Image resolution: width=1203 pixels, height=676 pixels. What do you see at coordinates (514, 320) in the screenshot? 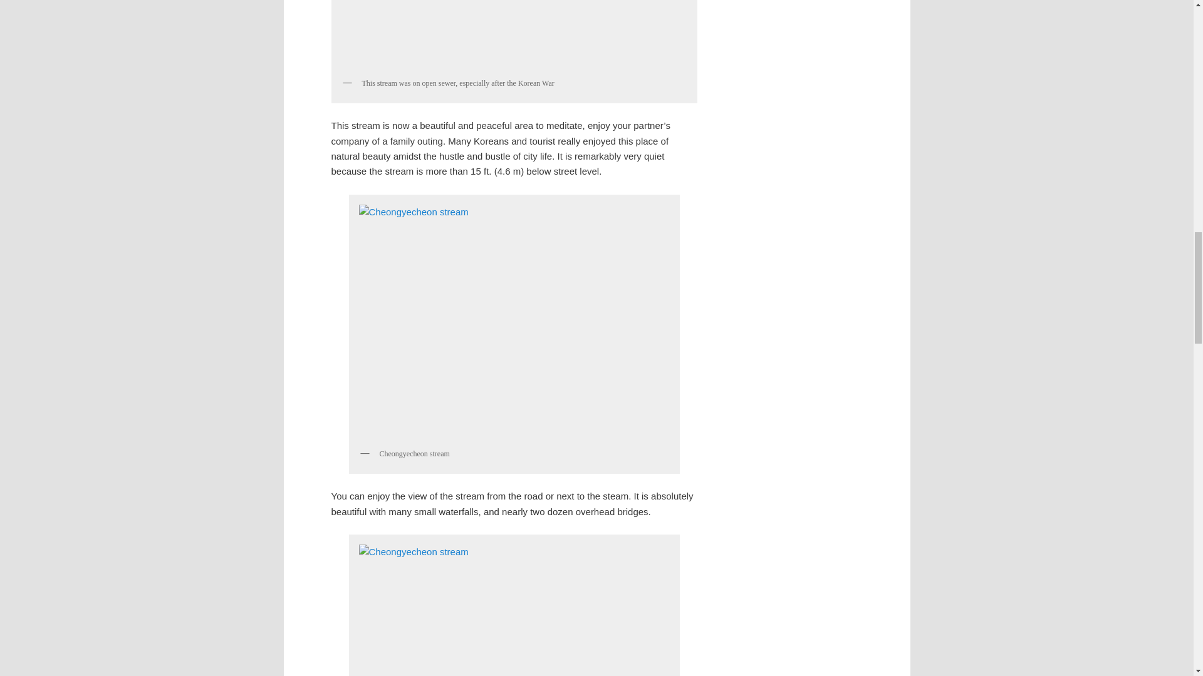
I see `P1170218` at bounding box center [514, 320].